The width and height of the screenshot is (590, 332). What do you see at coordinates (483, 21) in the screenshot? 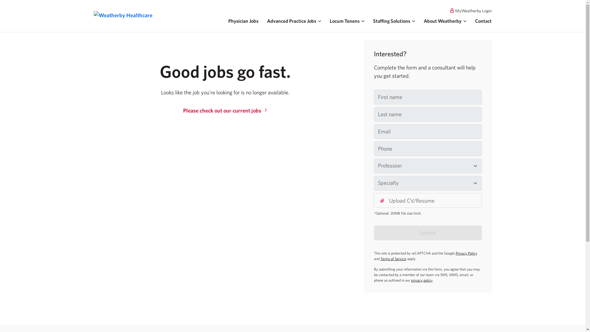
I see `Contact` at bounding box center [483, 21].